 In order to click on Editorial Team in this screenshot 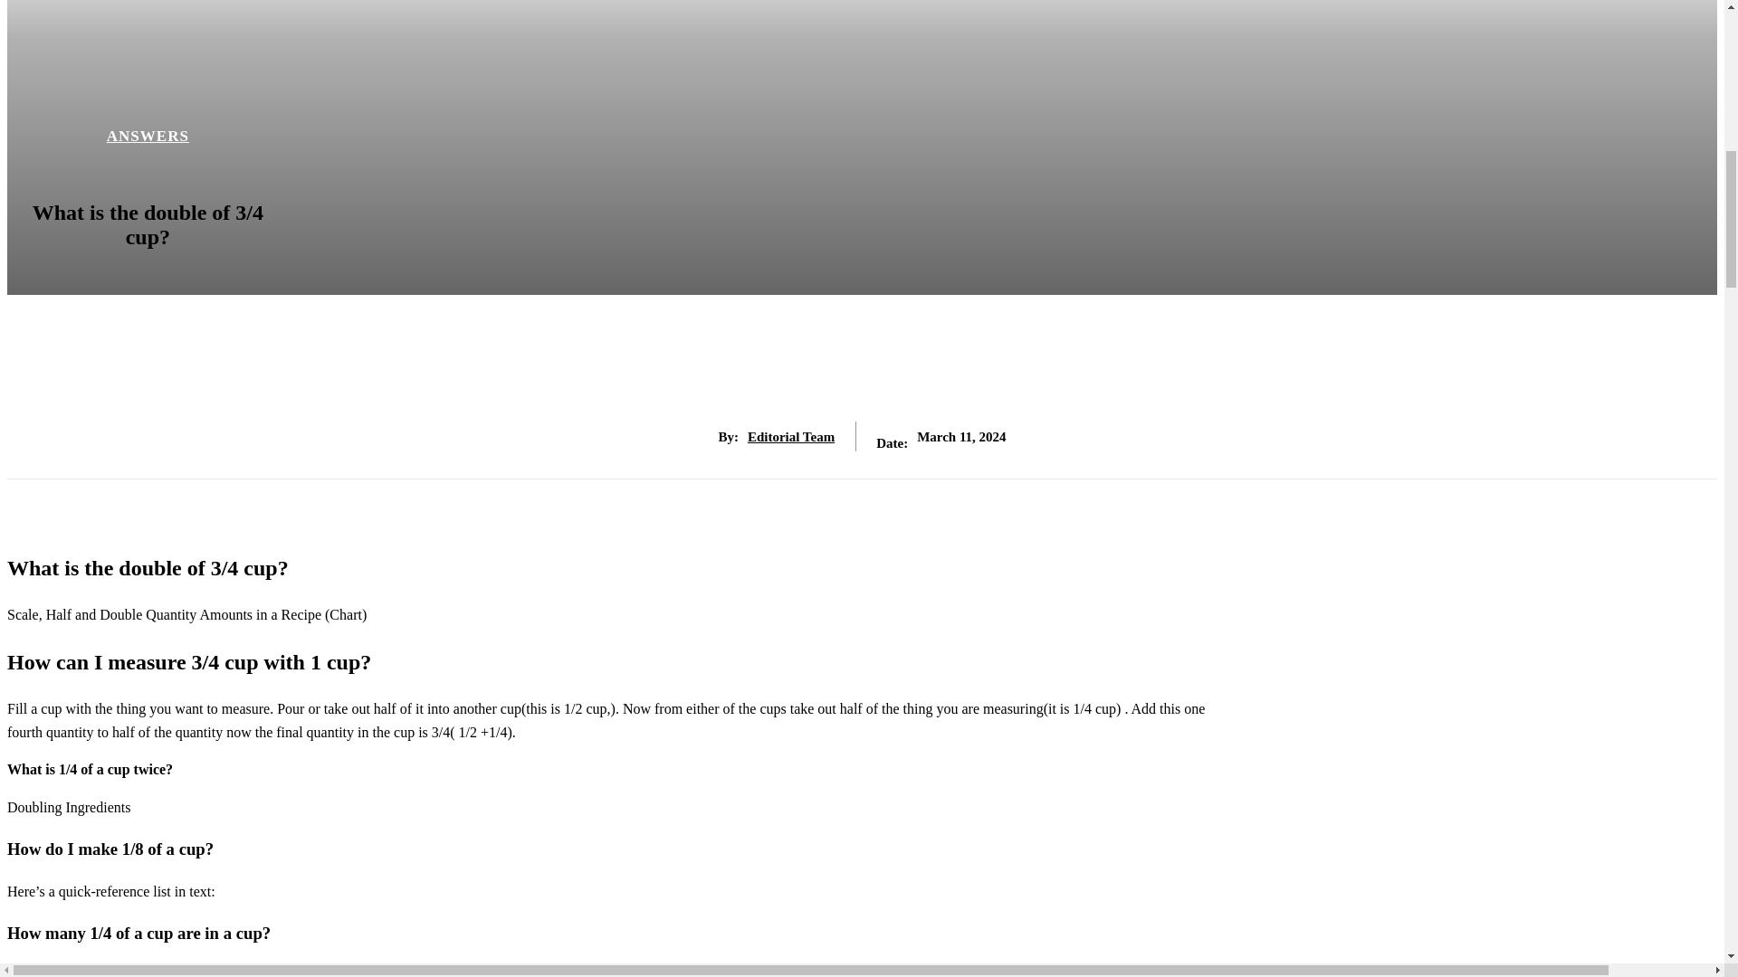, I will do `click(790, 437)`.